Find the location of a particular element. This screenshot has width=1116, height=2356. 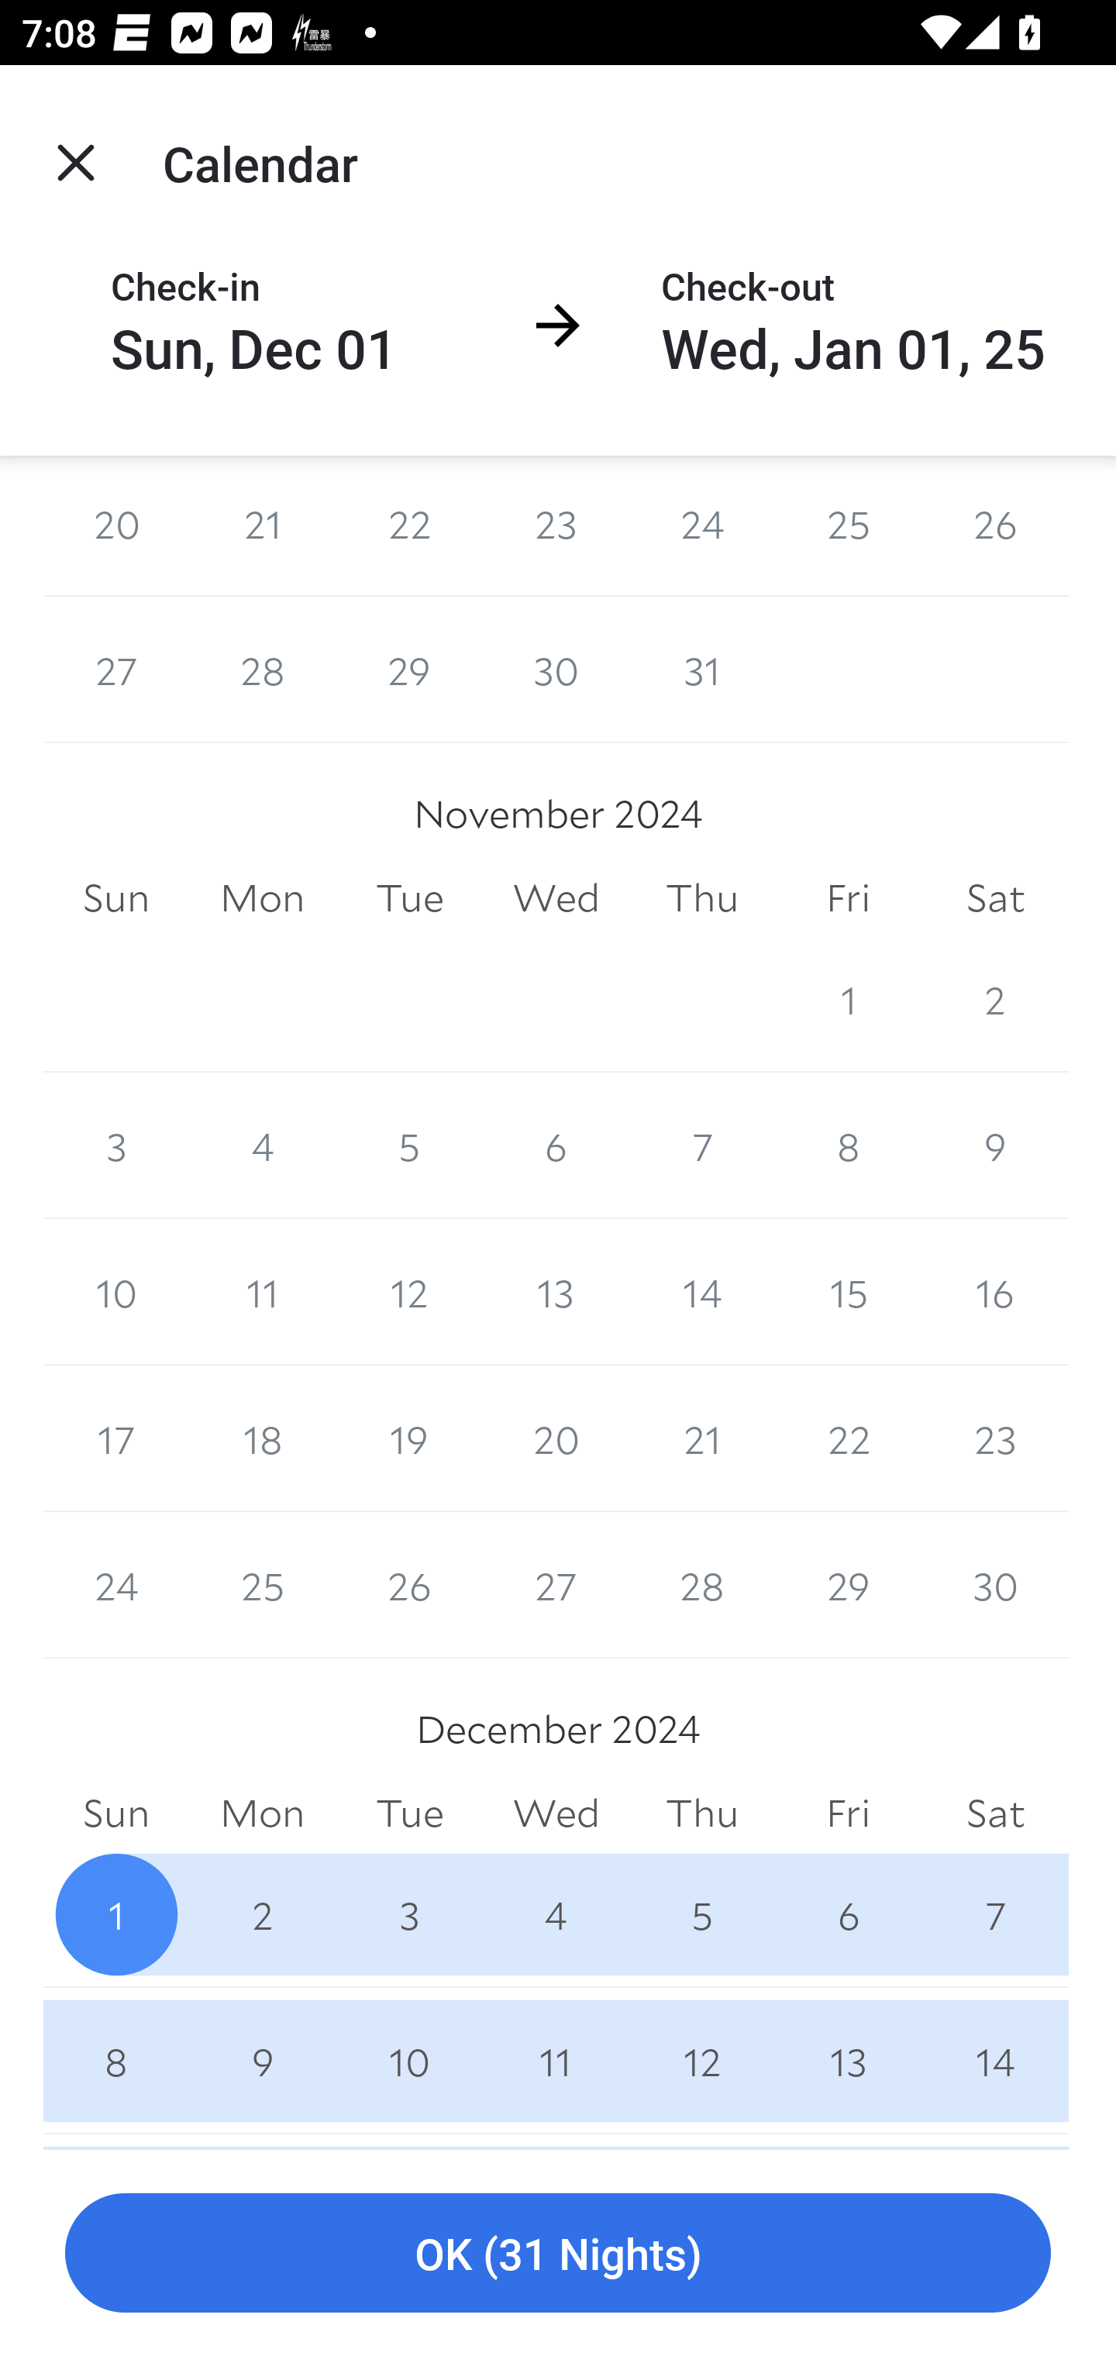

Thu is located at coordinates (702, 897).